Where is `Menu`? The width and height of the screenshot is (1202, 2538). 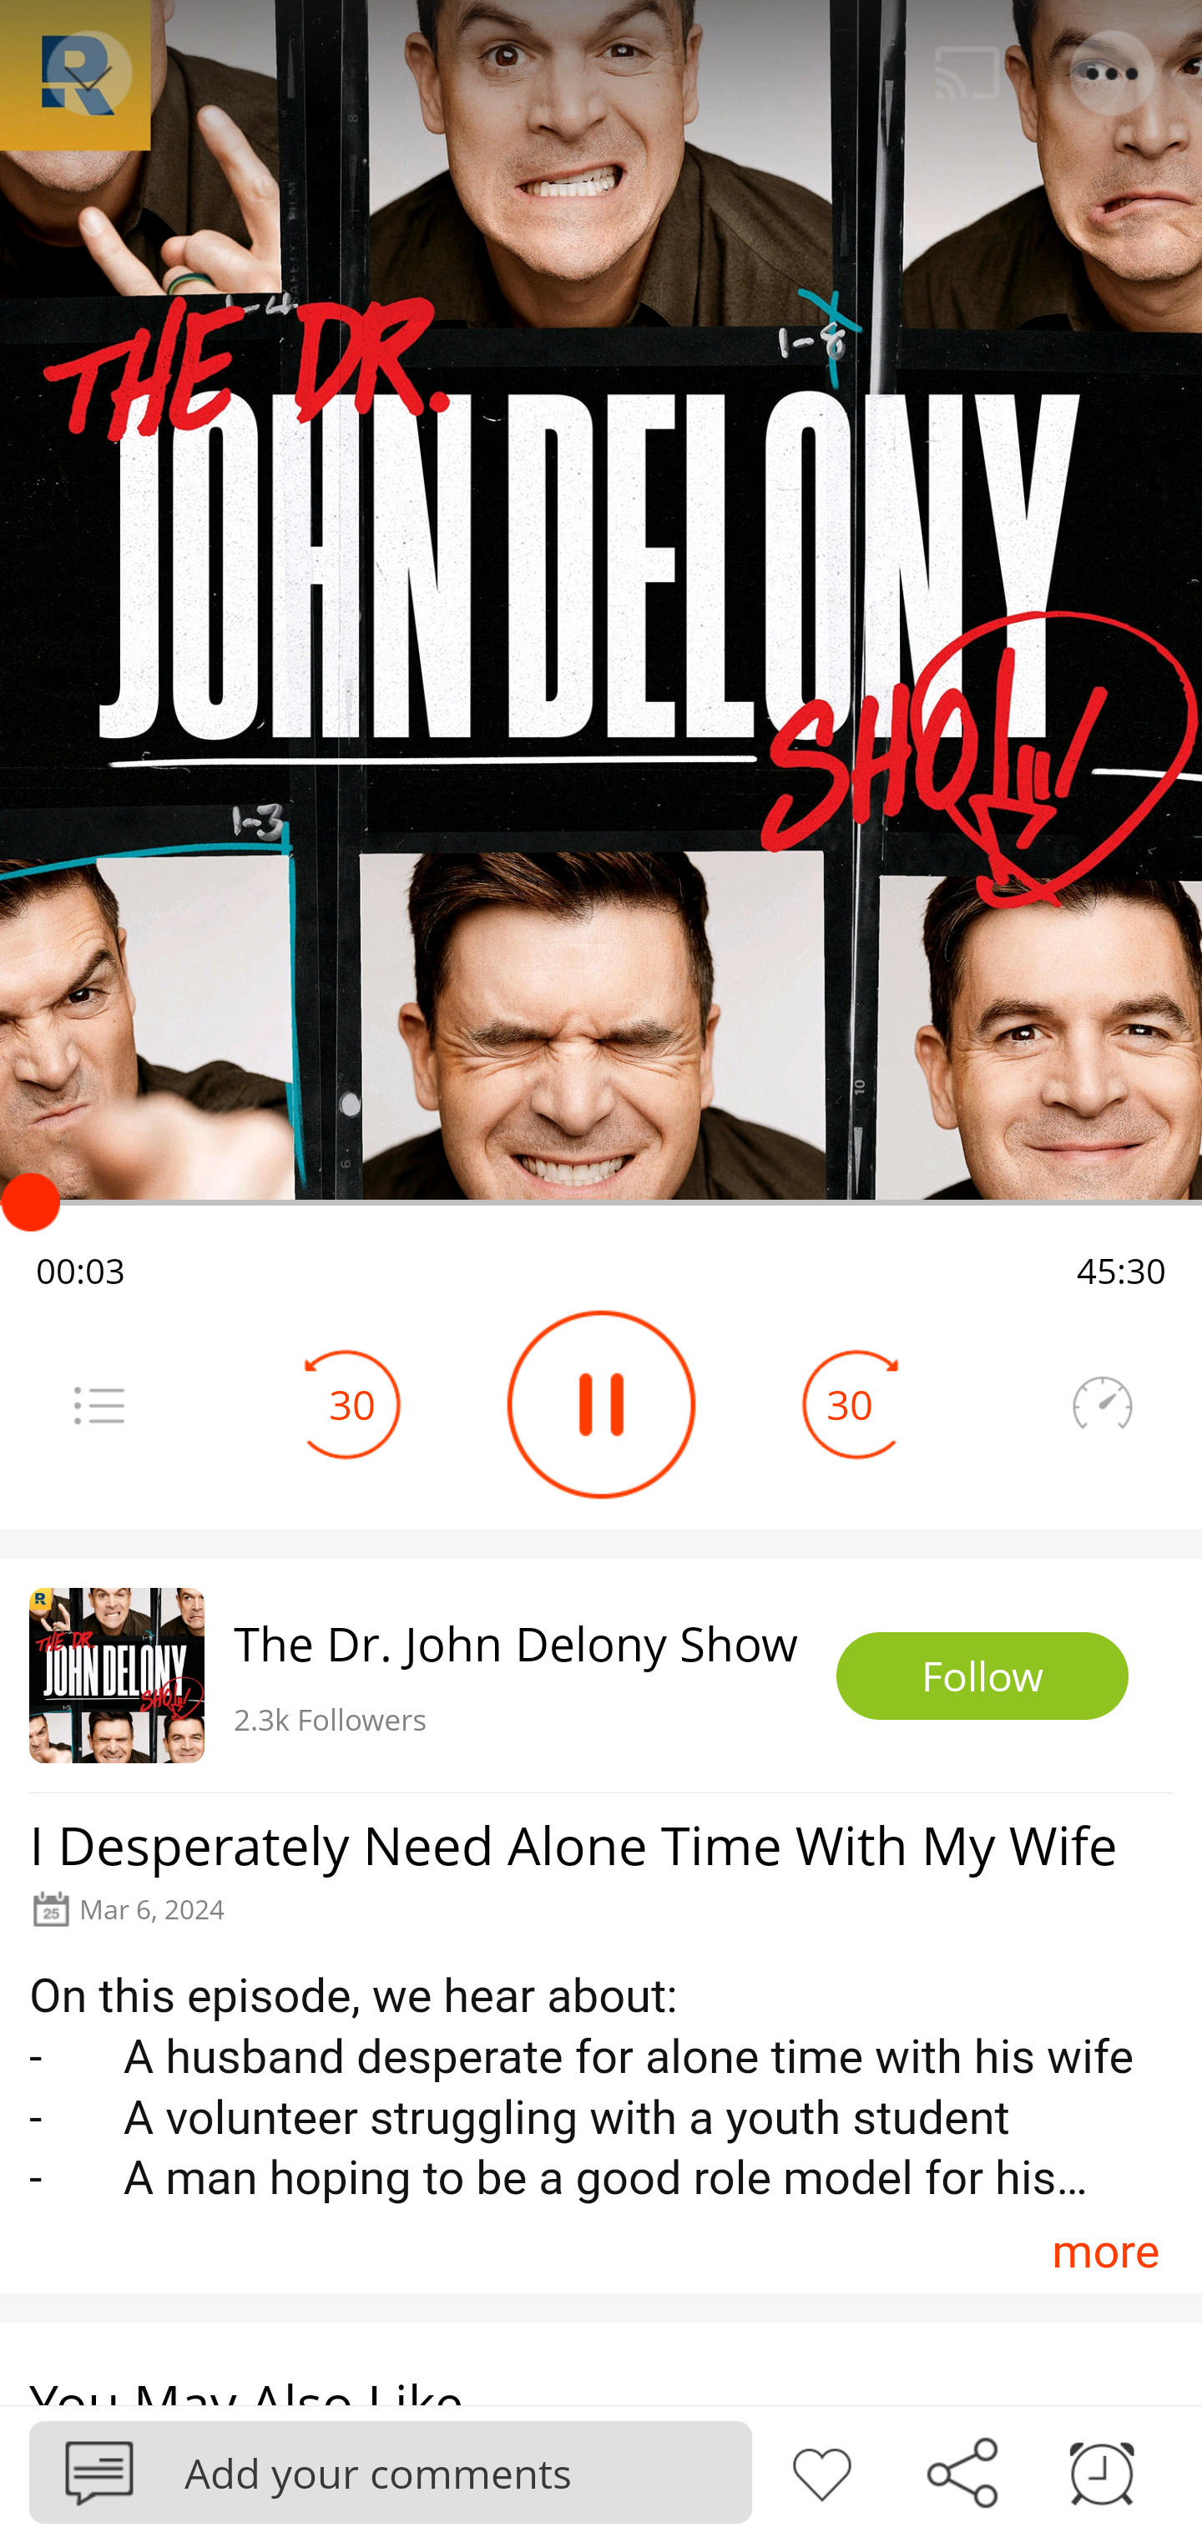
Menu is located at coordinates (98, 1404).